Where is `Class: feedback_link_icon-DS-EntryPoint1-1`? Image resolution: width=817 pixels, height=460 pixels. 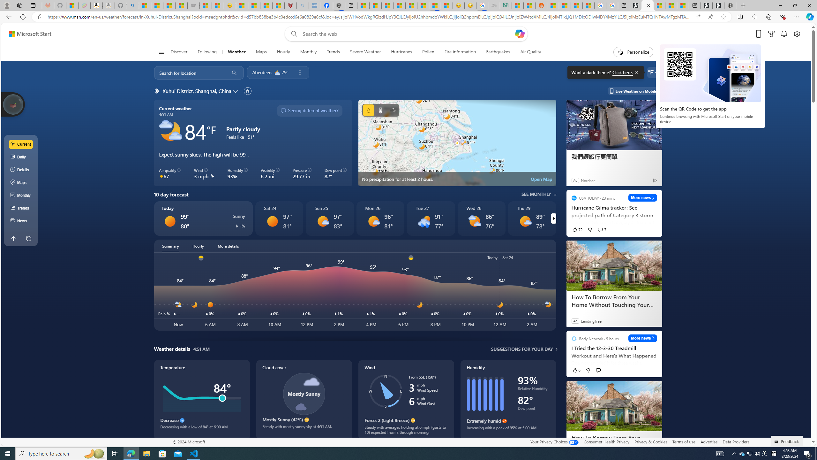
Class: feedback_link_icon-DS-EntryPoint1-1 is located at coordinates (777, 442).